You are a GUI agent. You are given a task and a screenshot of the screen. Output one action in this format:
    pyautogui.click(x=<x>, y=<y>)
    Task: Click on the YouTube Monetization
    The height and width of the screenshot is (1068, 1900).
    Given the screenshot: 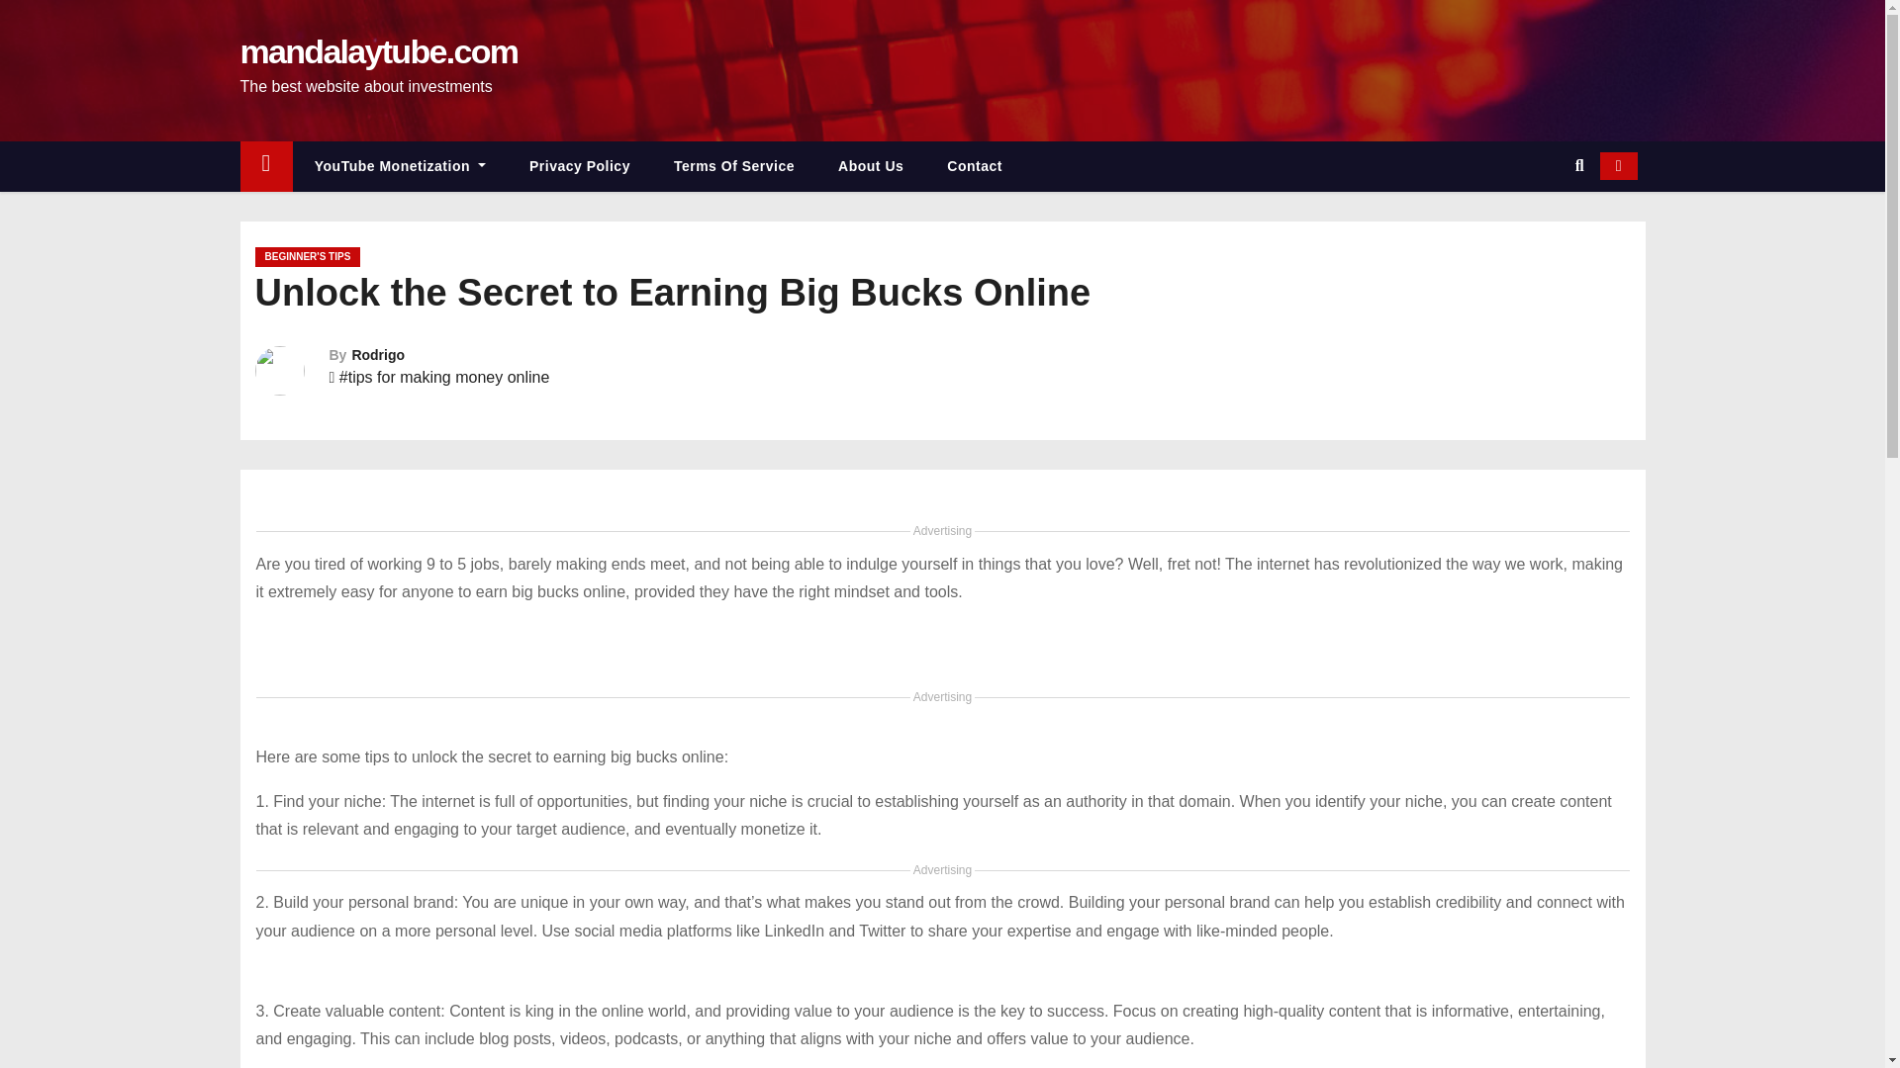 What is the action you would take?
    pyautogui.click(x=400, y=166)
    